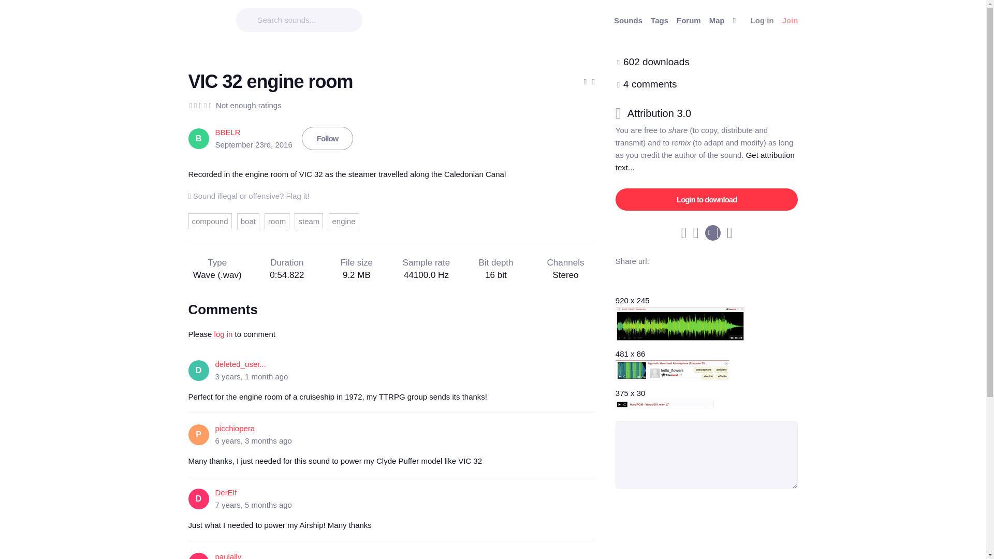 This screenshot has width=994, height=559. Describe the element at coordinates (650, 84) in the screenshot. I see `This sound has received 4 comments` at that location.